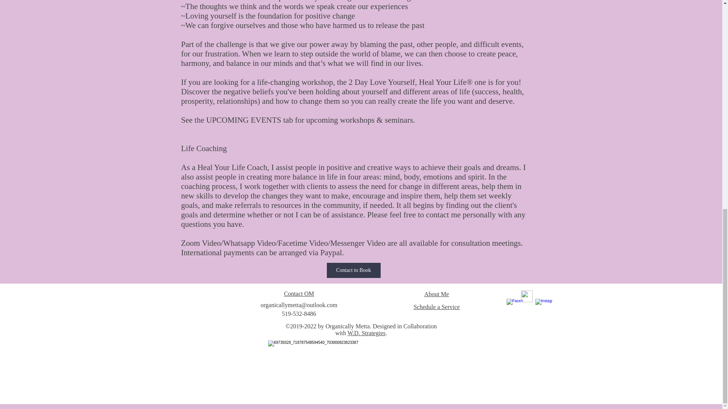  I want to click on Contact OM, so click(299, 293).